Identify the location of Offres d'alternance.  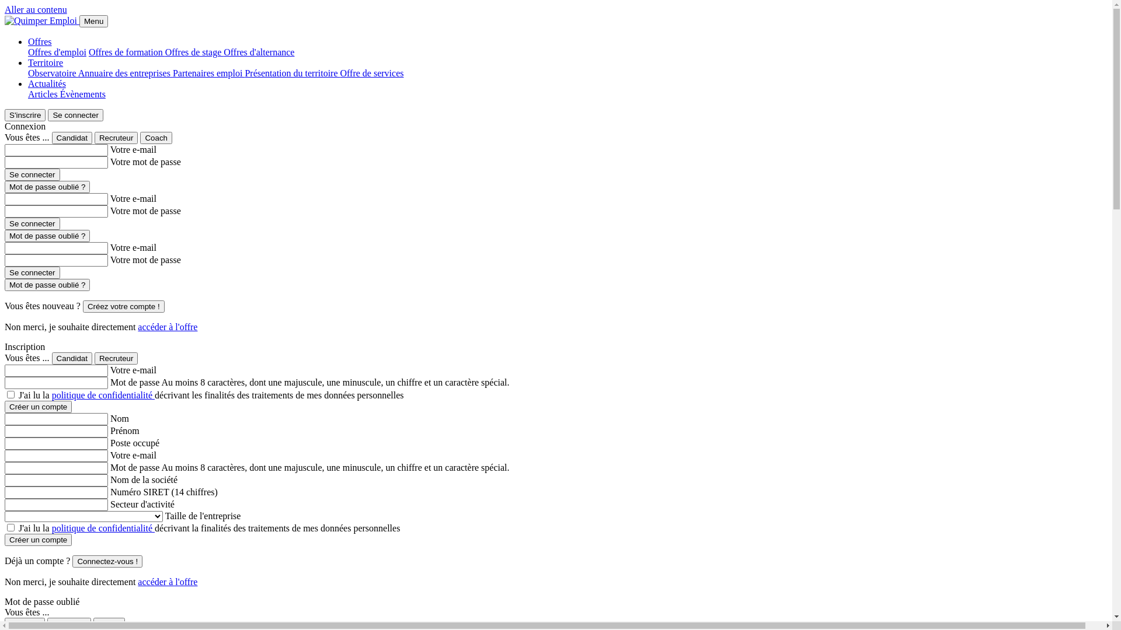
(259, 52).